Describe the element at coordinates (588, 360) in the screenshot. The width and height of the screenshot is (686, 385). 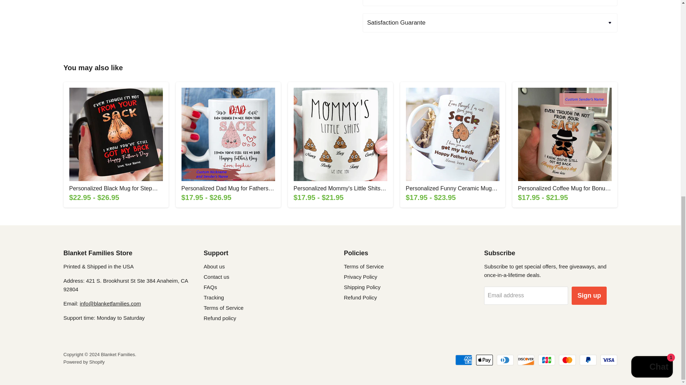
I see `PayPal` at that location.